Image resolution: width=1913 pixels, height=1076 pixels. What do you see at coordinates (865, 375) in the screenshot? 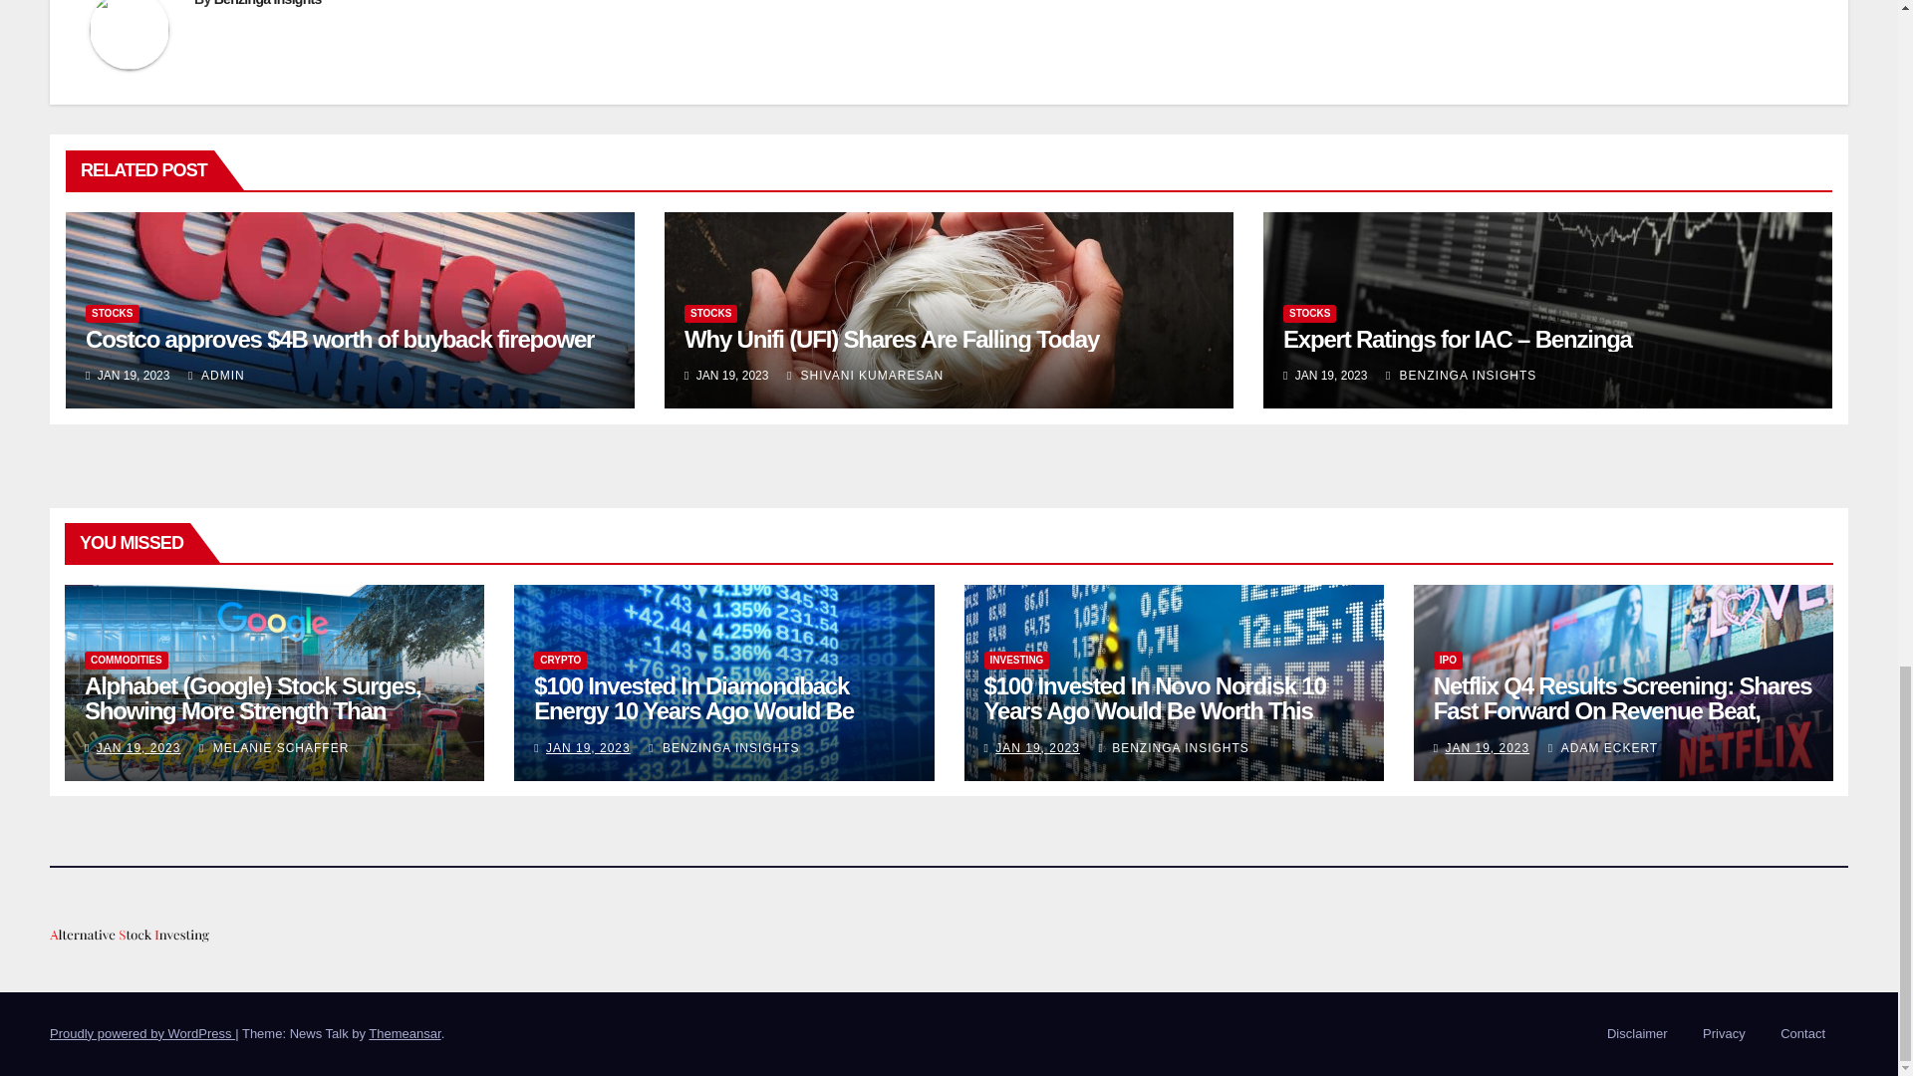
I see `SHIVANI KUMARESAN` at bounding box center [865, 375].